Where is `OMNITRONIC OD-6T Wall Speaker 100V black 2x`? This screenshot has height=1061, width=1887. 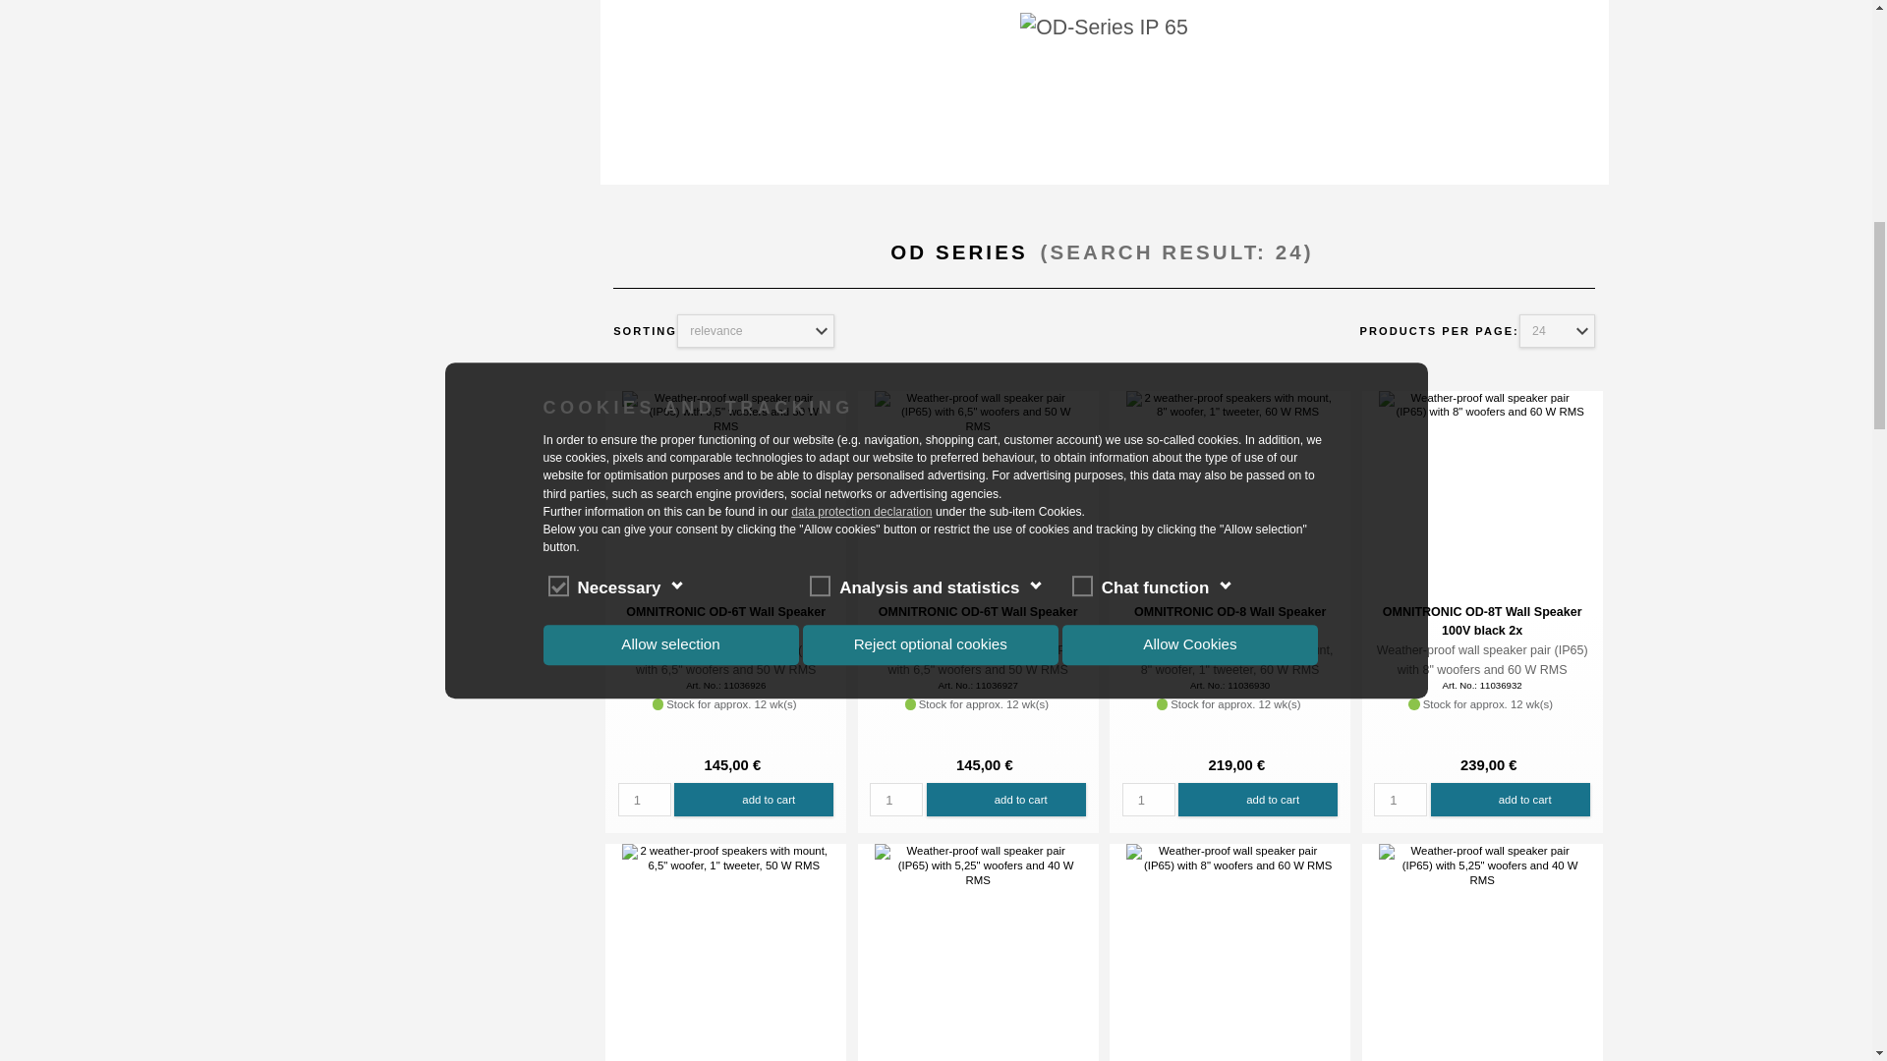
OMNITRONIC OD-6T Wall Speaker 100V black 2x is located at coordinates (725, 413).